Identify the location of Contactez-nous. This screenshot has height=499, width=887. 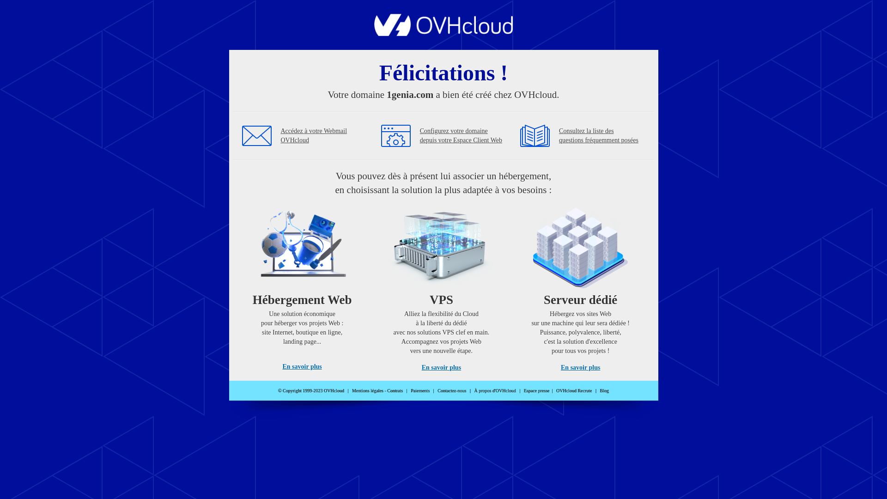
(452, 391).